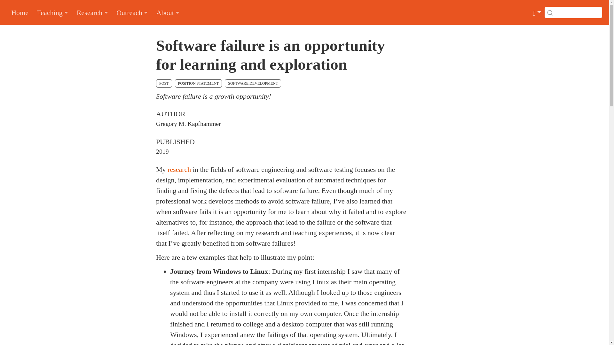  Describe the element at coordinates (168, 12) in the screenshot. I see `About` at that location.